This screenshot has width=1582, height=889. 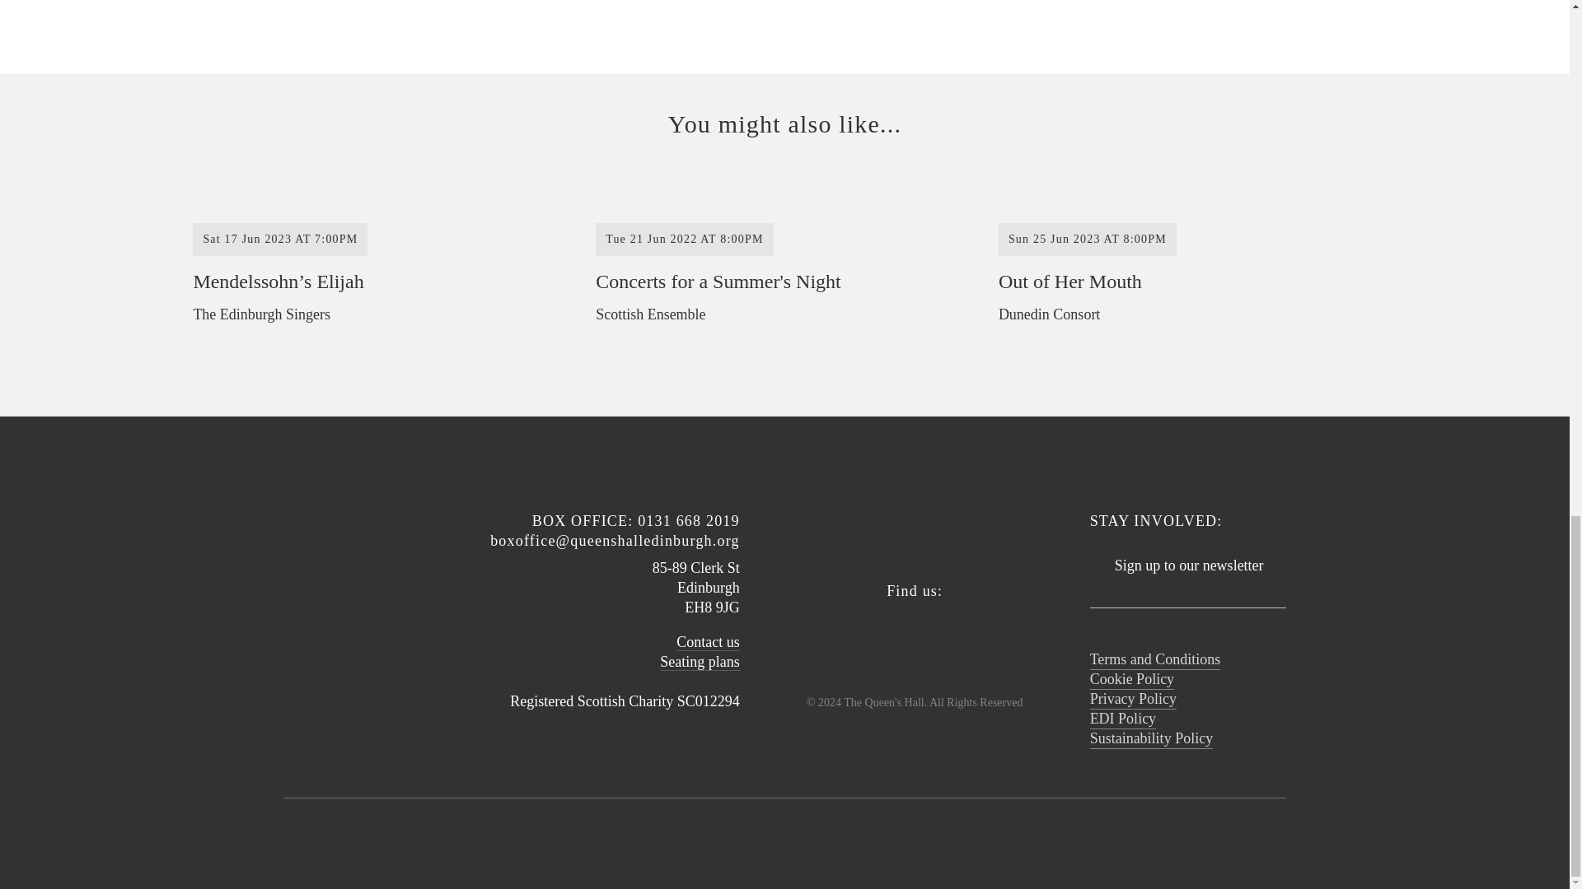 What do you see at coordinates (915, 524) in the screenshot?
I see `Home` at bounding box center [915, 524].